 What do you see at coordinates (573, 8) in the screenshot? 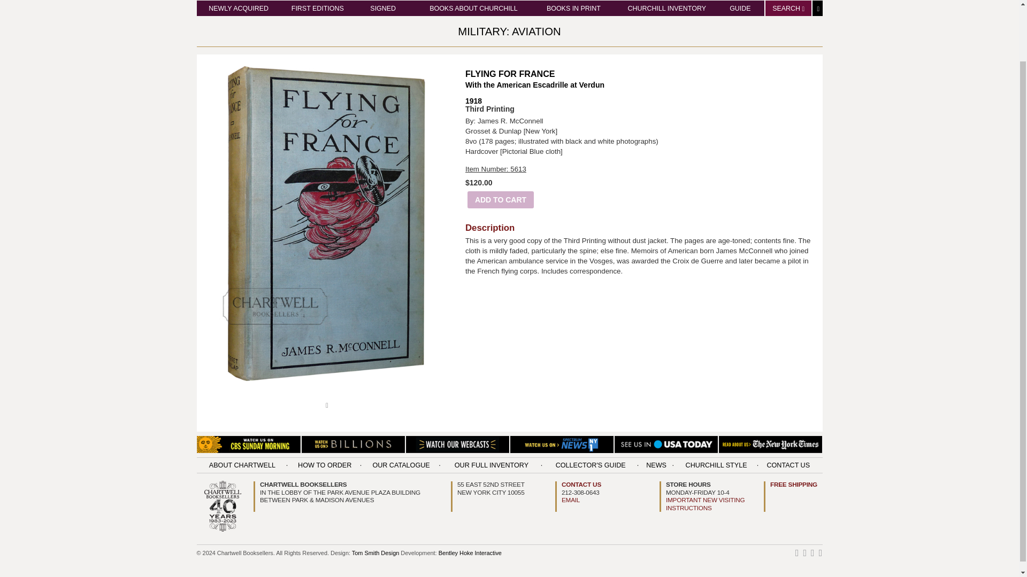
I see `BOOKS IN PRINT` at bounding box center [573, 8].